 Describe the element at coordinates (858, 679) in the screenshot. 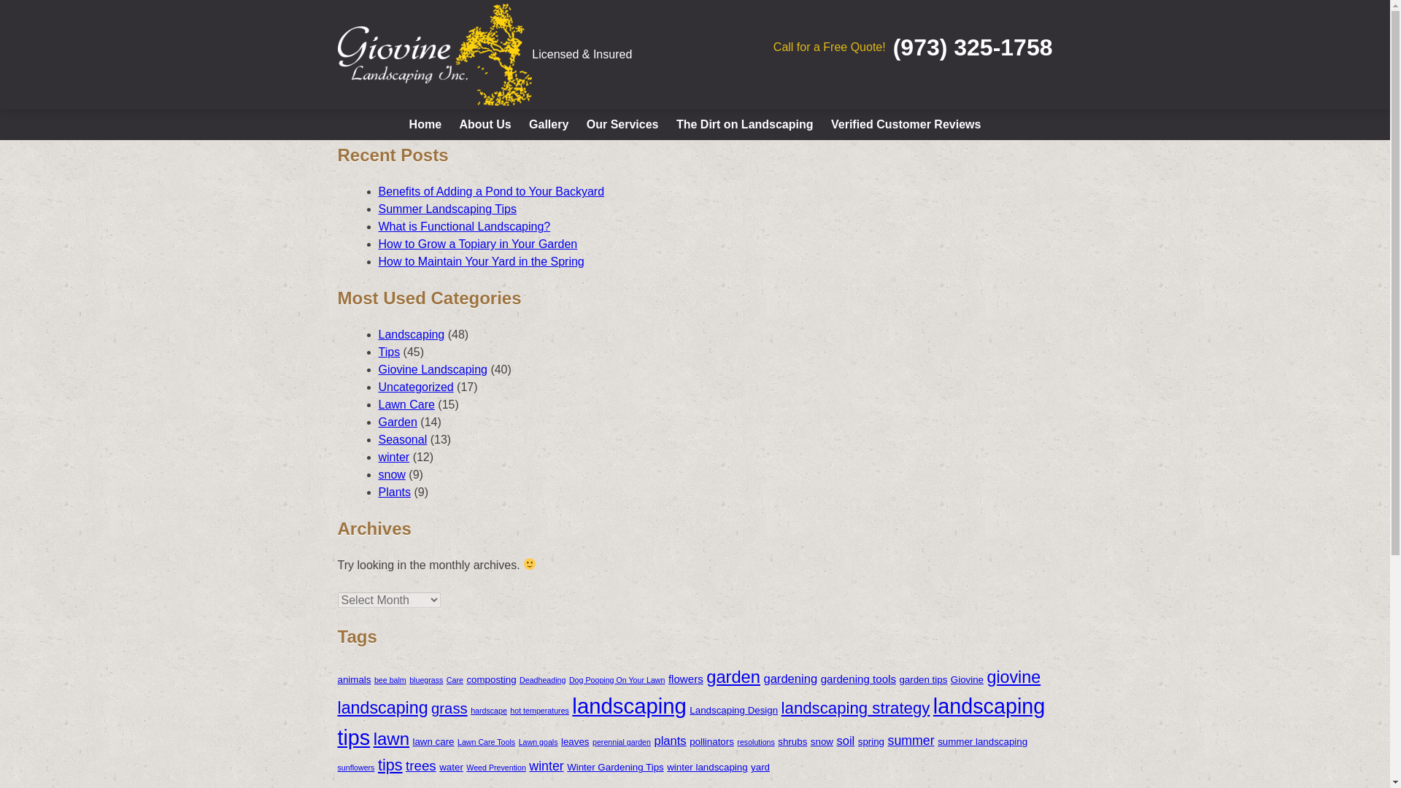

I see `gardening tools` at that location.